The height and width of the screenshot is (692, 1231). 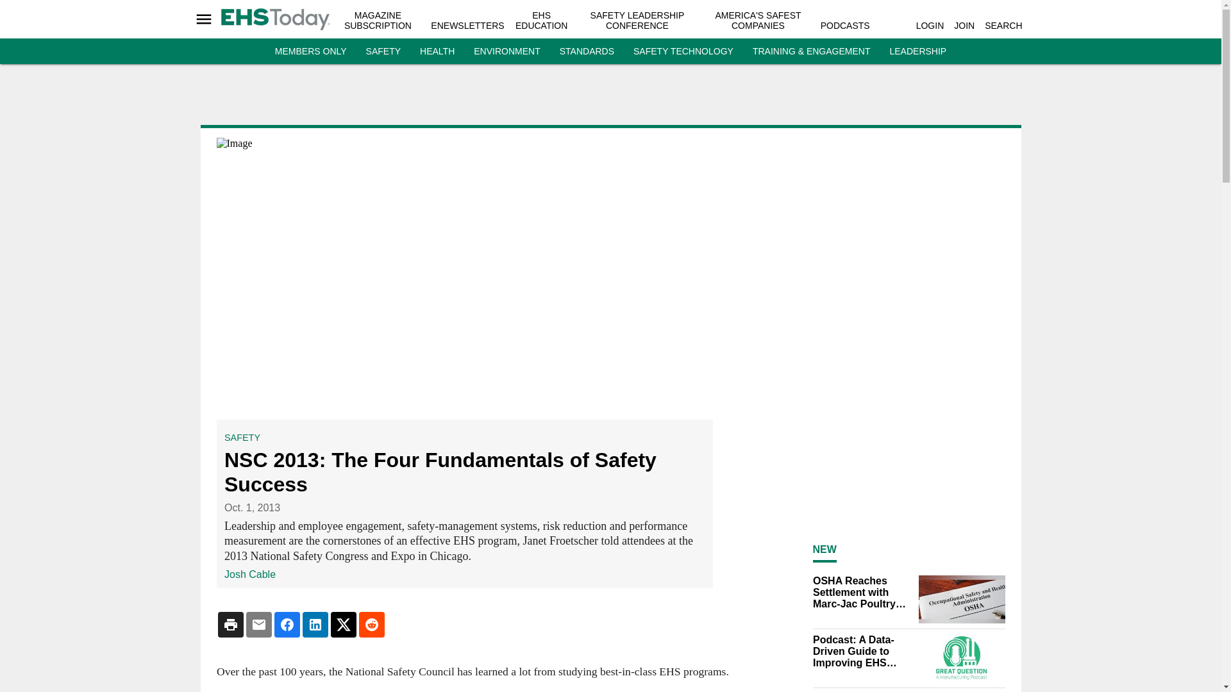 What do you see at coordinates (964, 26) in the screenshot?
I see `JOIN` at bounding box center [964, 26].